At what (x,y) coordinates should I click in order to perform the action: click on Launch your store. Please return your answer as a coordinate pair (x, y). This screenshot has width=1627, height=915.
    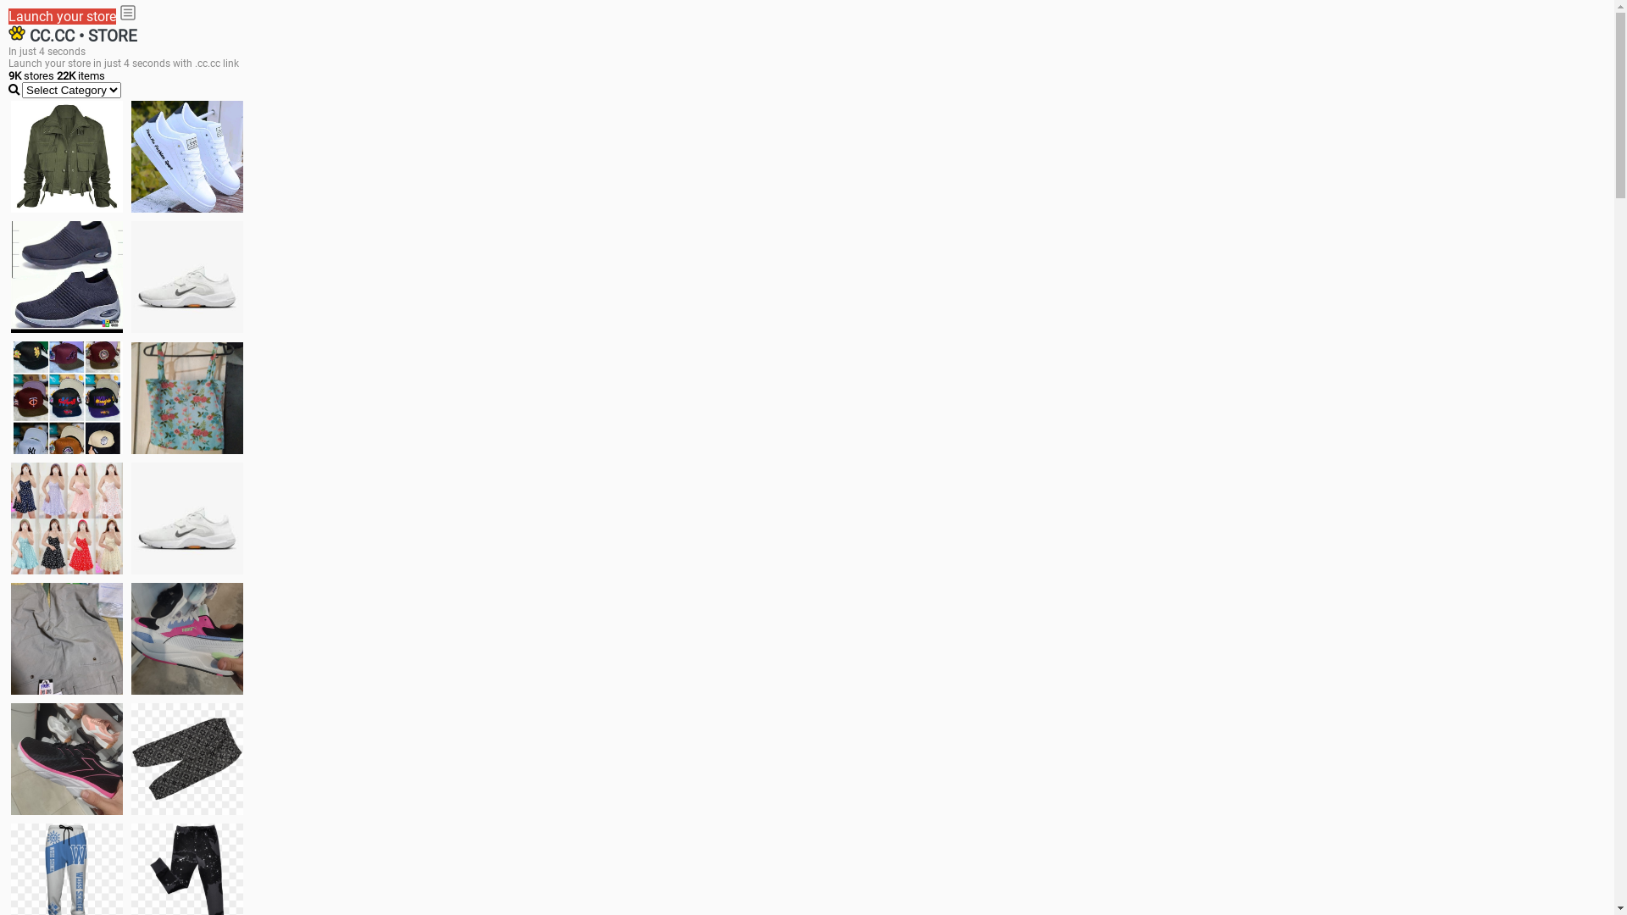
    Looking at the image, I should click on (63, 17).